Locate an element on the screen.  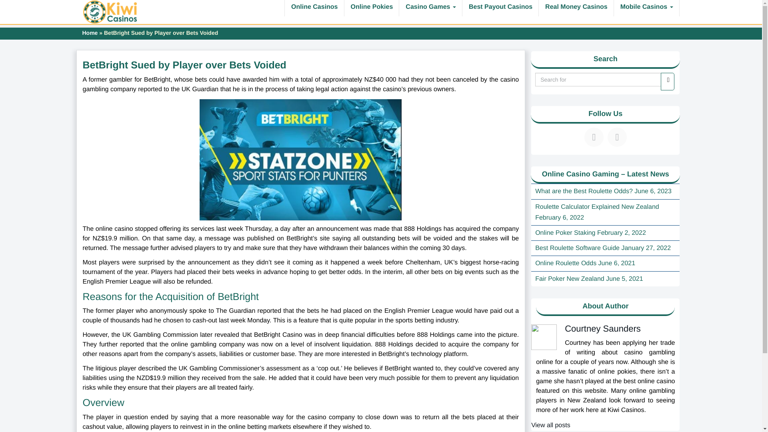
Home is located at coordinates (90, 33).